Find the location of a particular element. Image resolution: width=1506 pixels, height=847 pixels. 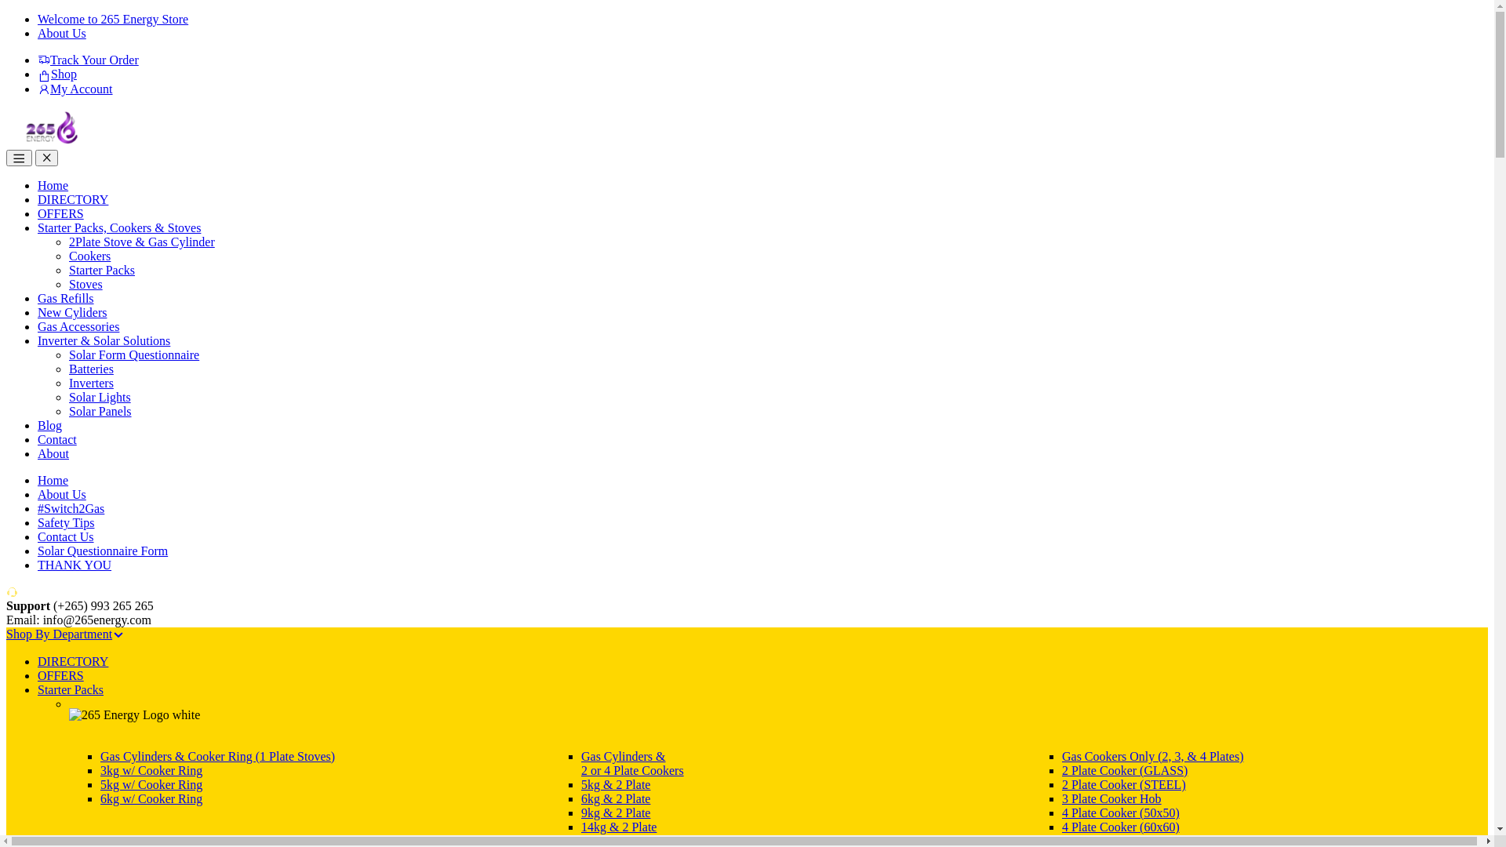

Safety Tips is located at coordinates (66, 522).